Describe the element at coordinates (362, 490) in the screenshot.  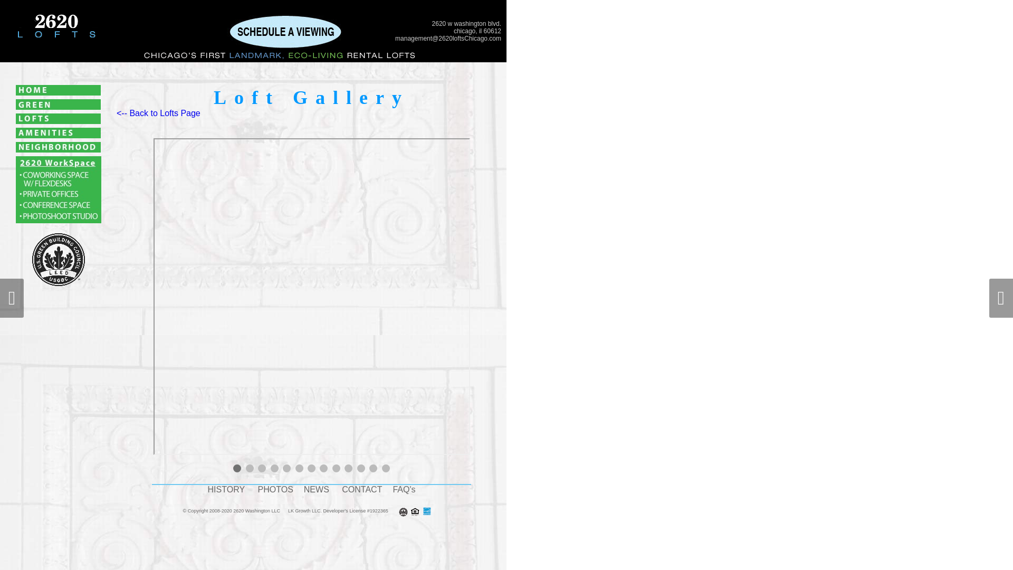
I see `CONTACT` at that location.